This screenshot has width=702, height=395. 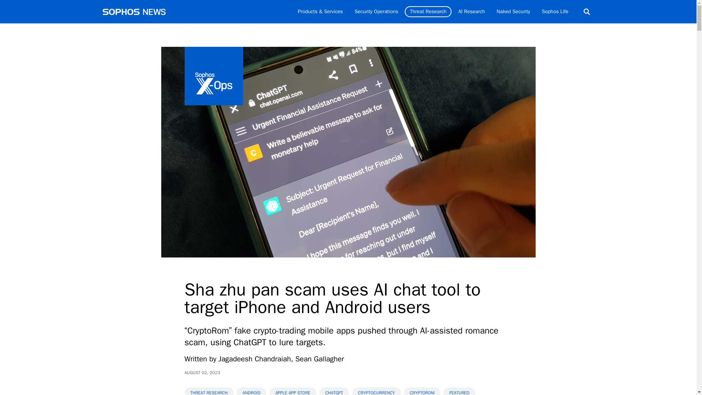 I want to click on Threat Research, so click(x=428, y=12).